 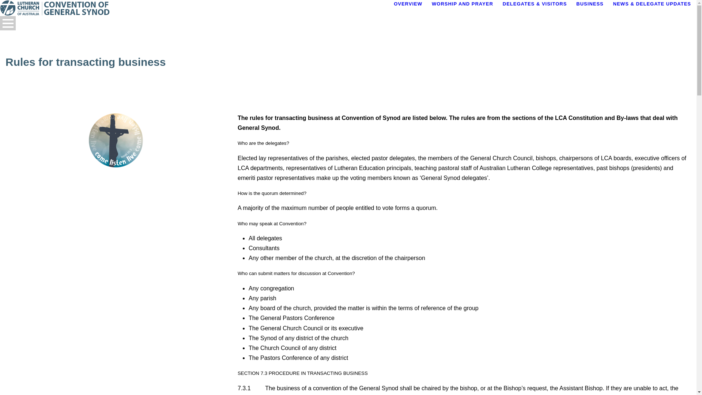 What do you see at coordinates (595, 12) in the screenshot?
I see `BUSINESS` at bounding box center [595, 12].